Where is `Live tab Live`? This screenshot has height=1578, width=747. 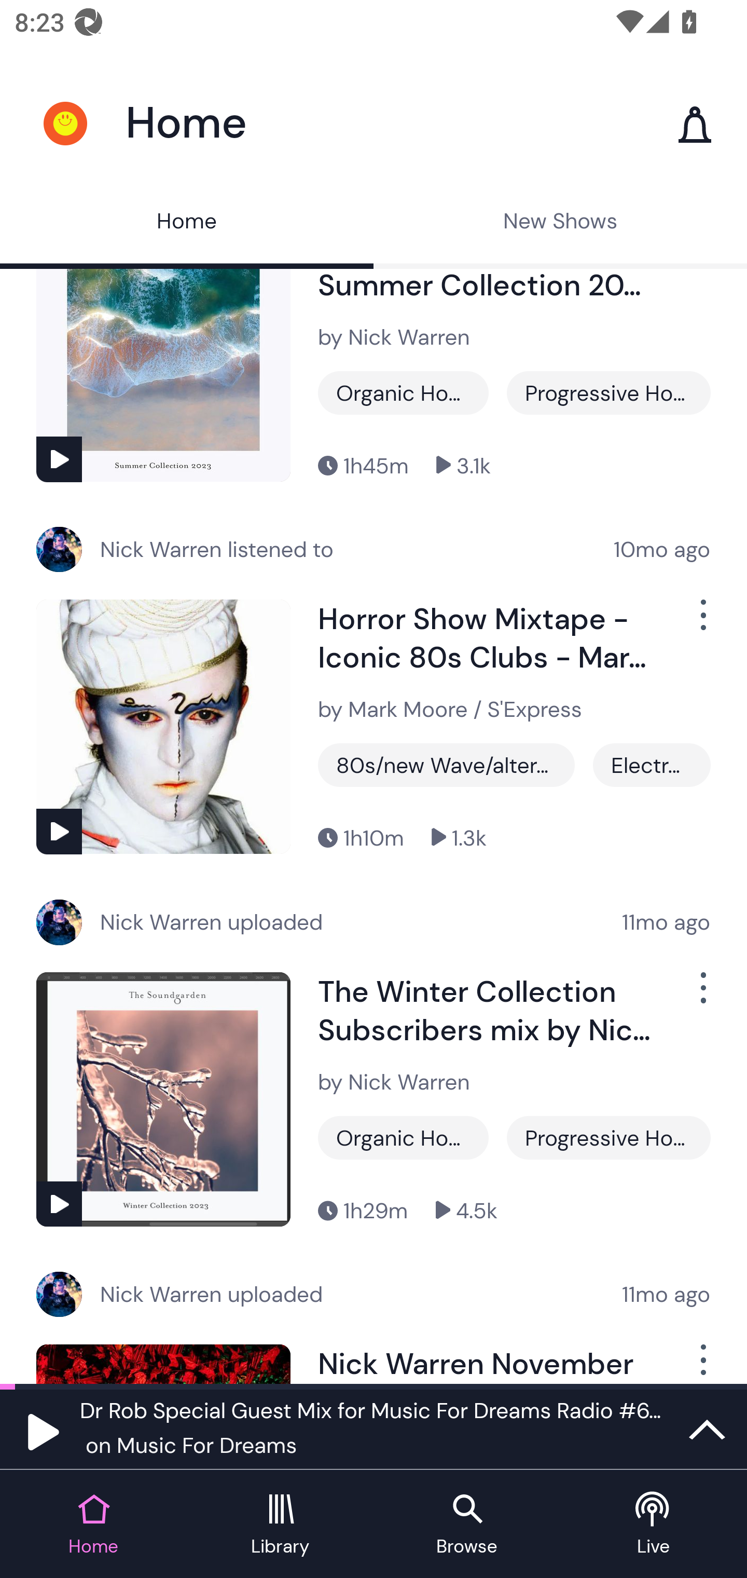 Live tab Live is located at coordinates (654, 1525).